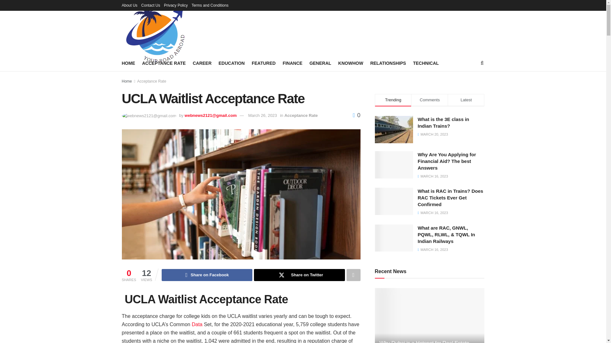 This screenshot has height=343, width=611. I want to click on FINANCE, so click(292, 63).